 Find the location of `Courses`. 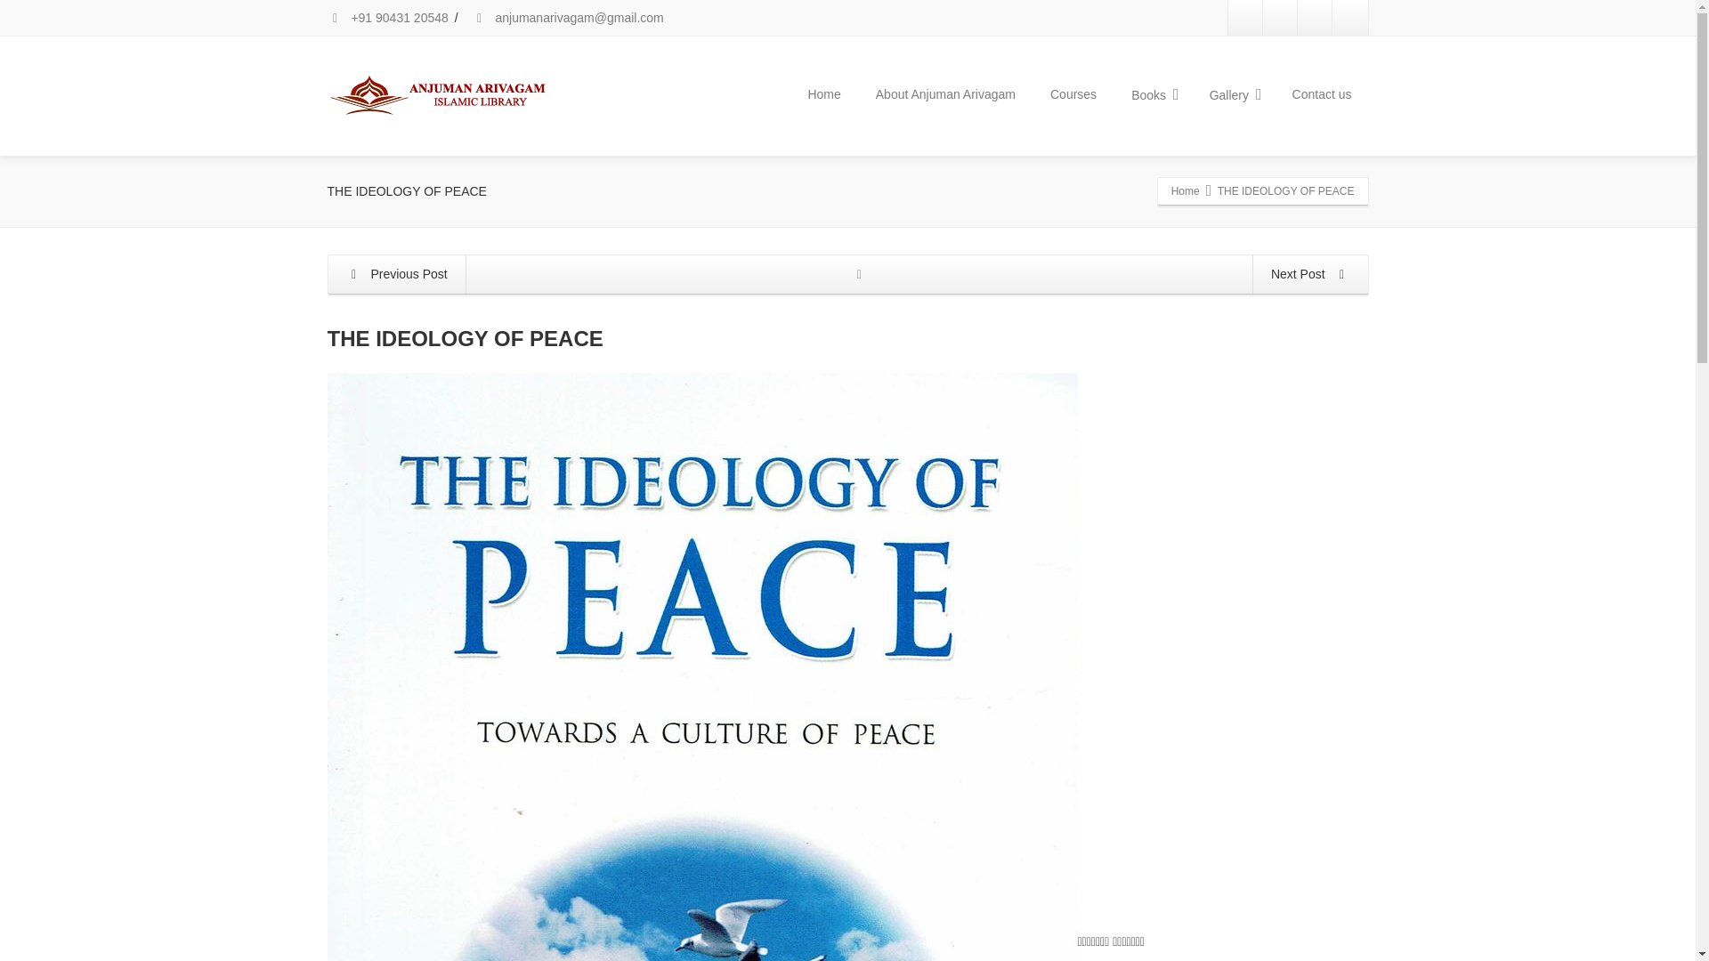

Courses is located at coordinates (1073, 94).